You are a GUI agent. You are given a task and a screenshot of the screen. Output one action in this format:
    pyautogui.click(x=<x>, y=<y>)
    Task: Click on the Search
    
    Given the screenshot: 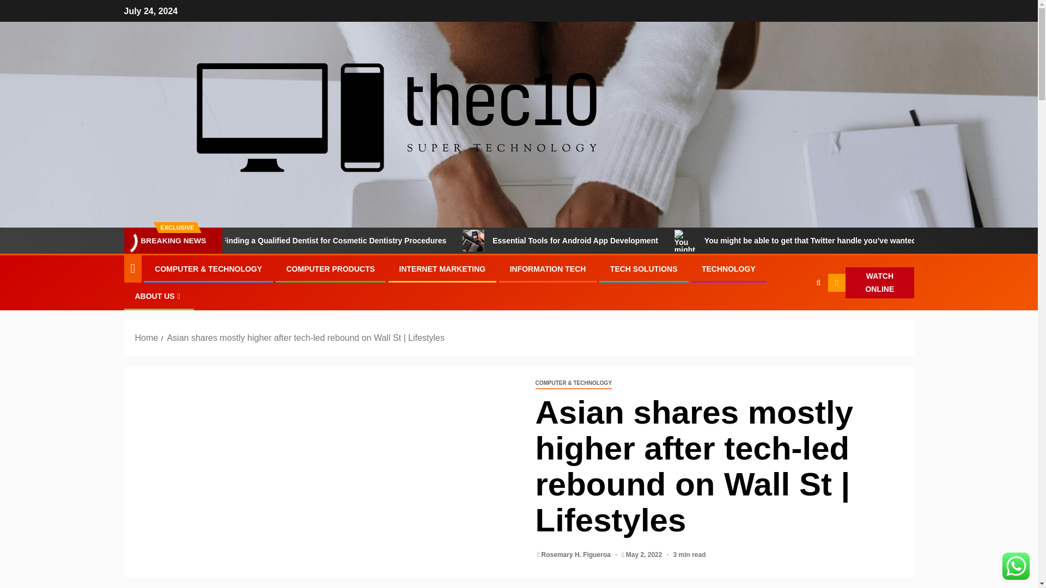 What is the action you would take?
    pyautogui.click(x=796, y=316)
    